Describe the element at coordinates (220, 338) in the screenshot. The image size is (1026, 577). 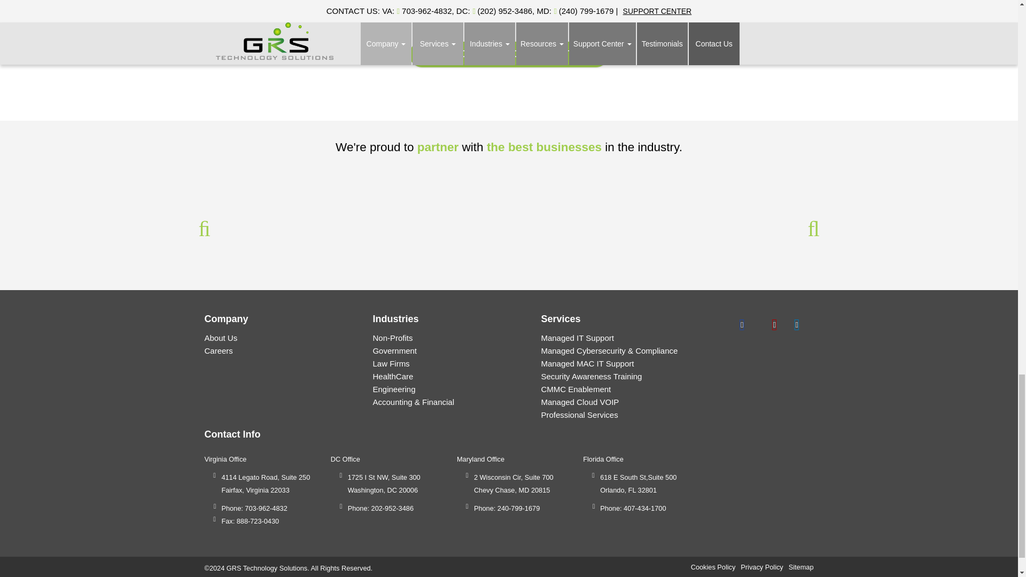
I see `About Us` at that location.